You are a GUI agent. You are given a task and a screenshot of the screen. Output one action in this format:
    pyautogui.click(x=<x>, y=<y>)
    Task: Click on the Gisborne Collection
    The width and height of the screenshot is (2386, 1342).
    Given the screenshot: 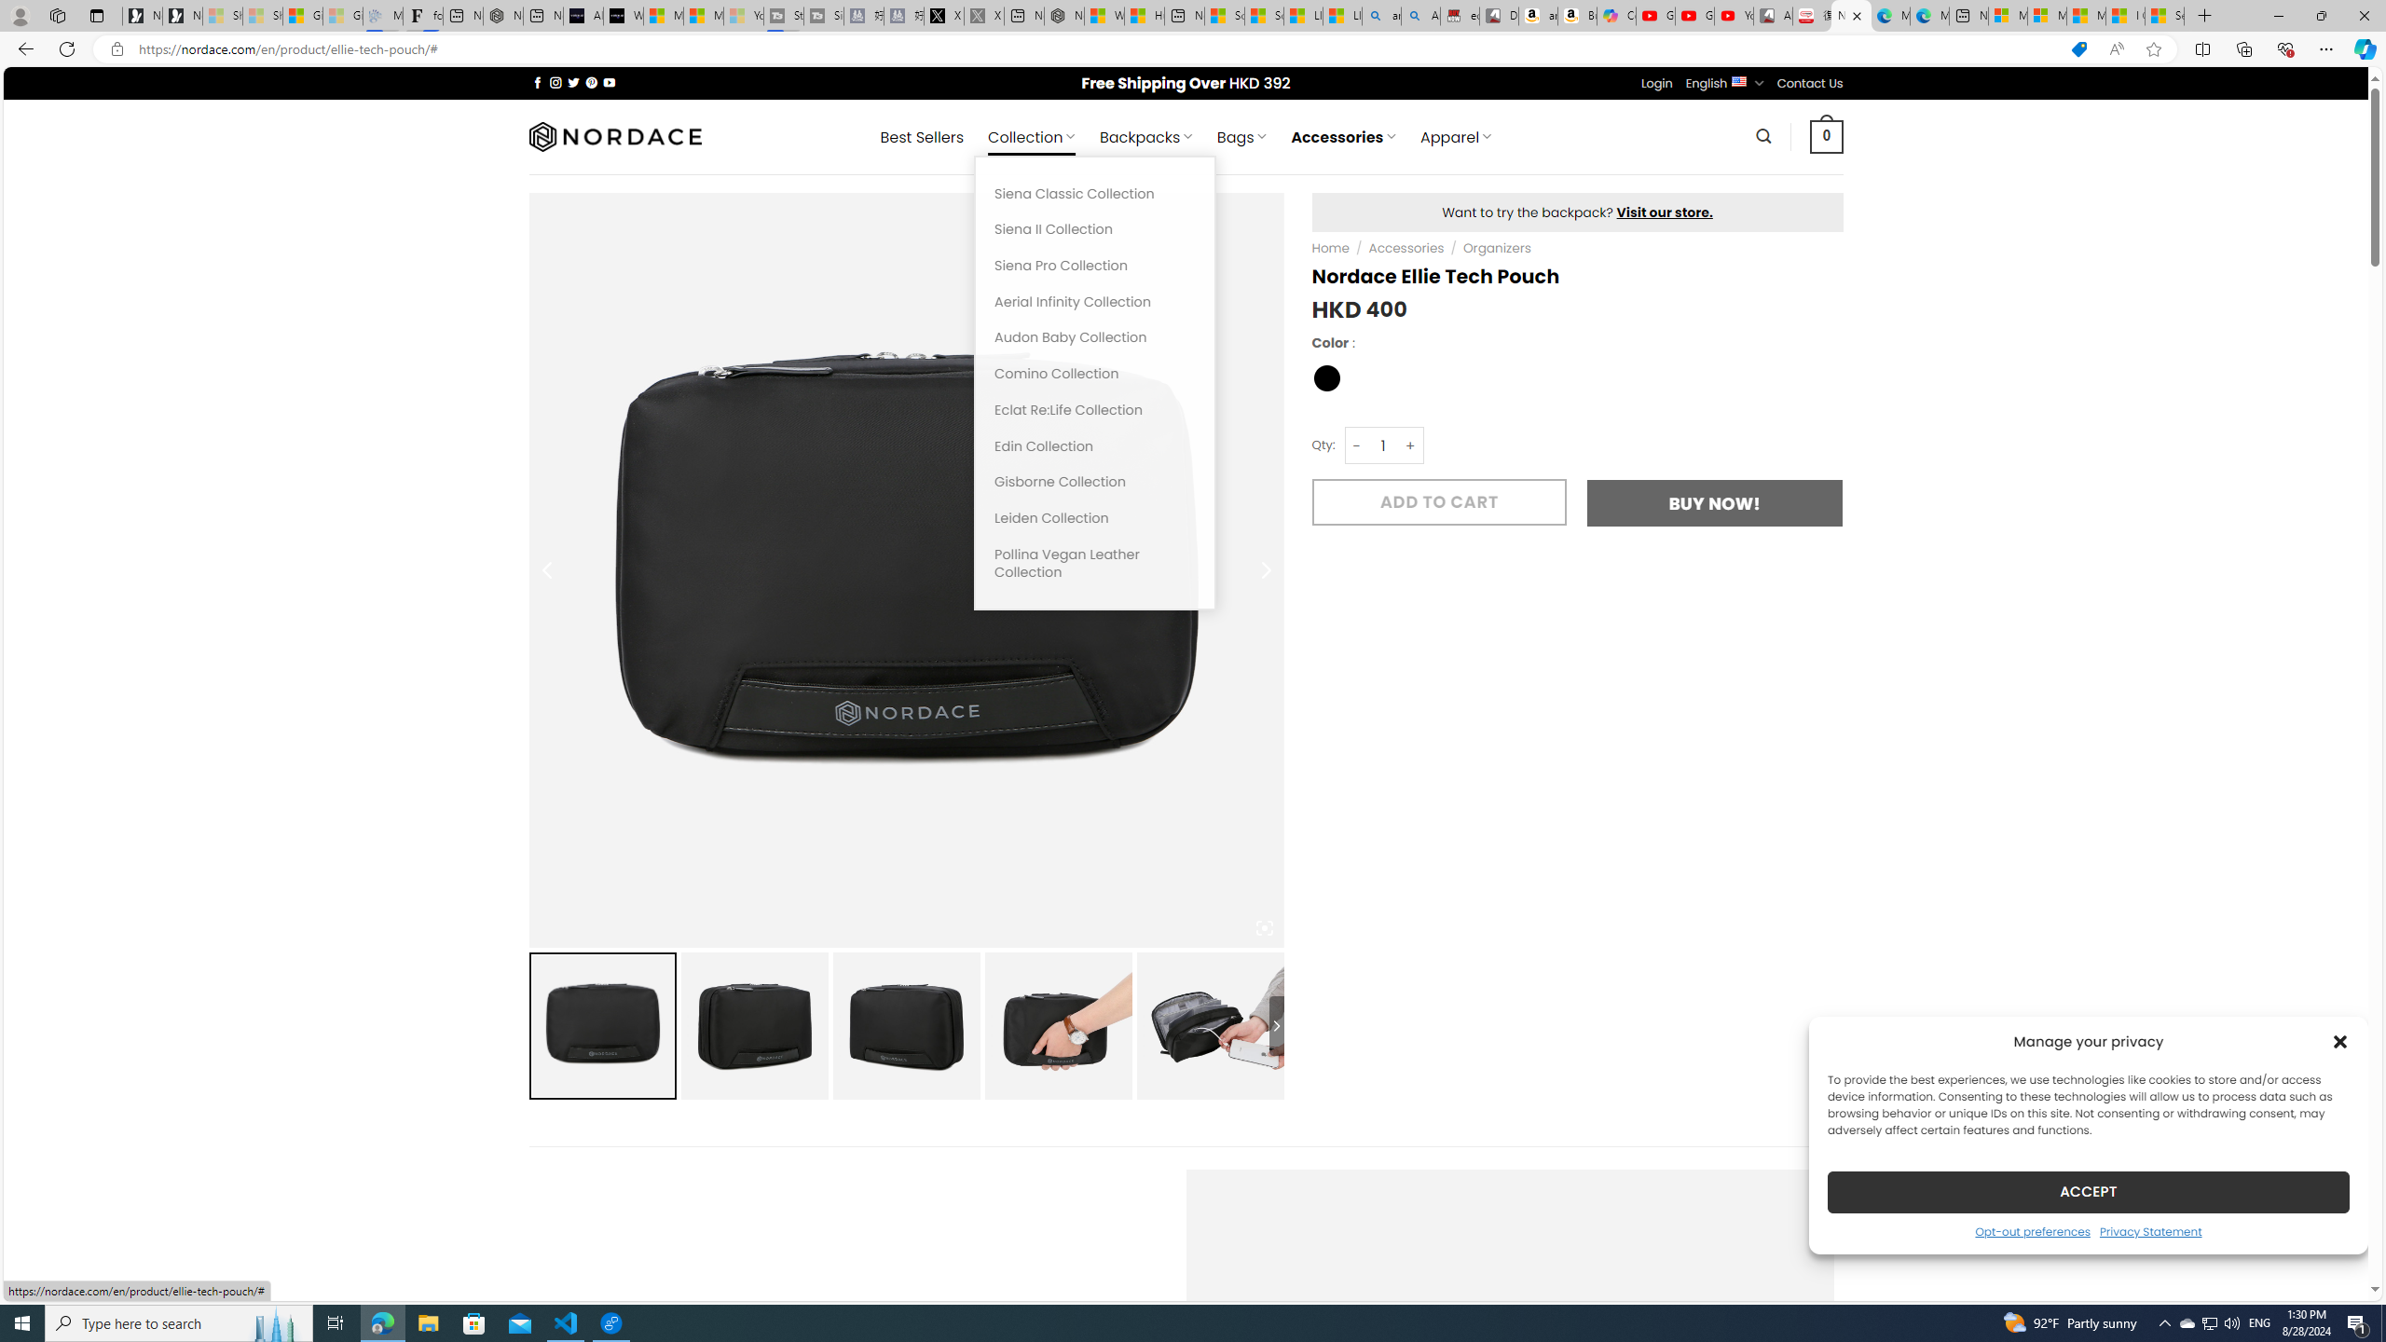 What is the action you would take?
    pyautogui.click(x=1095, y=483)
    